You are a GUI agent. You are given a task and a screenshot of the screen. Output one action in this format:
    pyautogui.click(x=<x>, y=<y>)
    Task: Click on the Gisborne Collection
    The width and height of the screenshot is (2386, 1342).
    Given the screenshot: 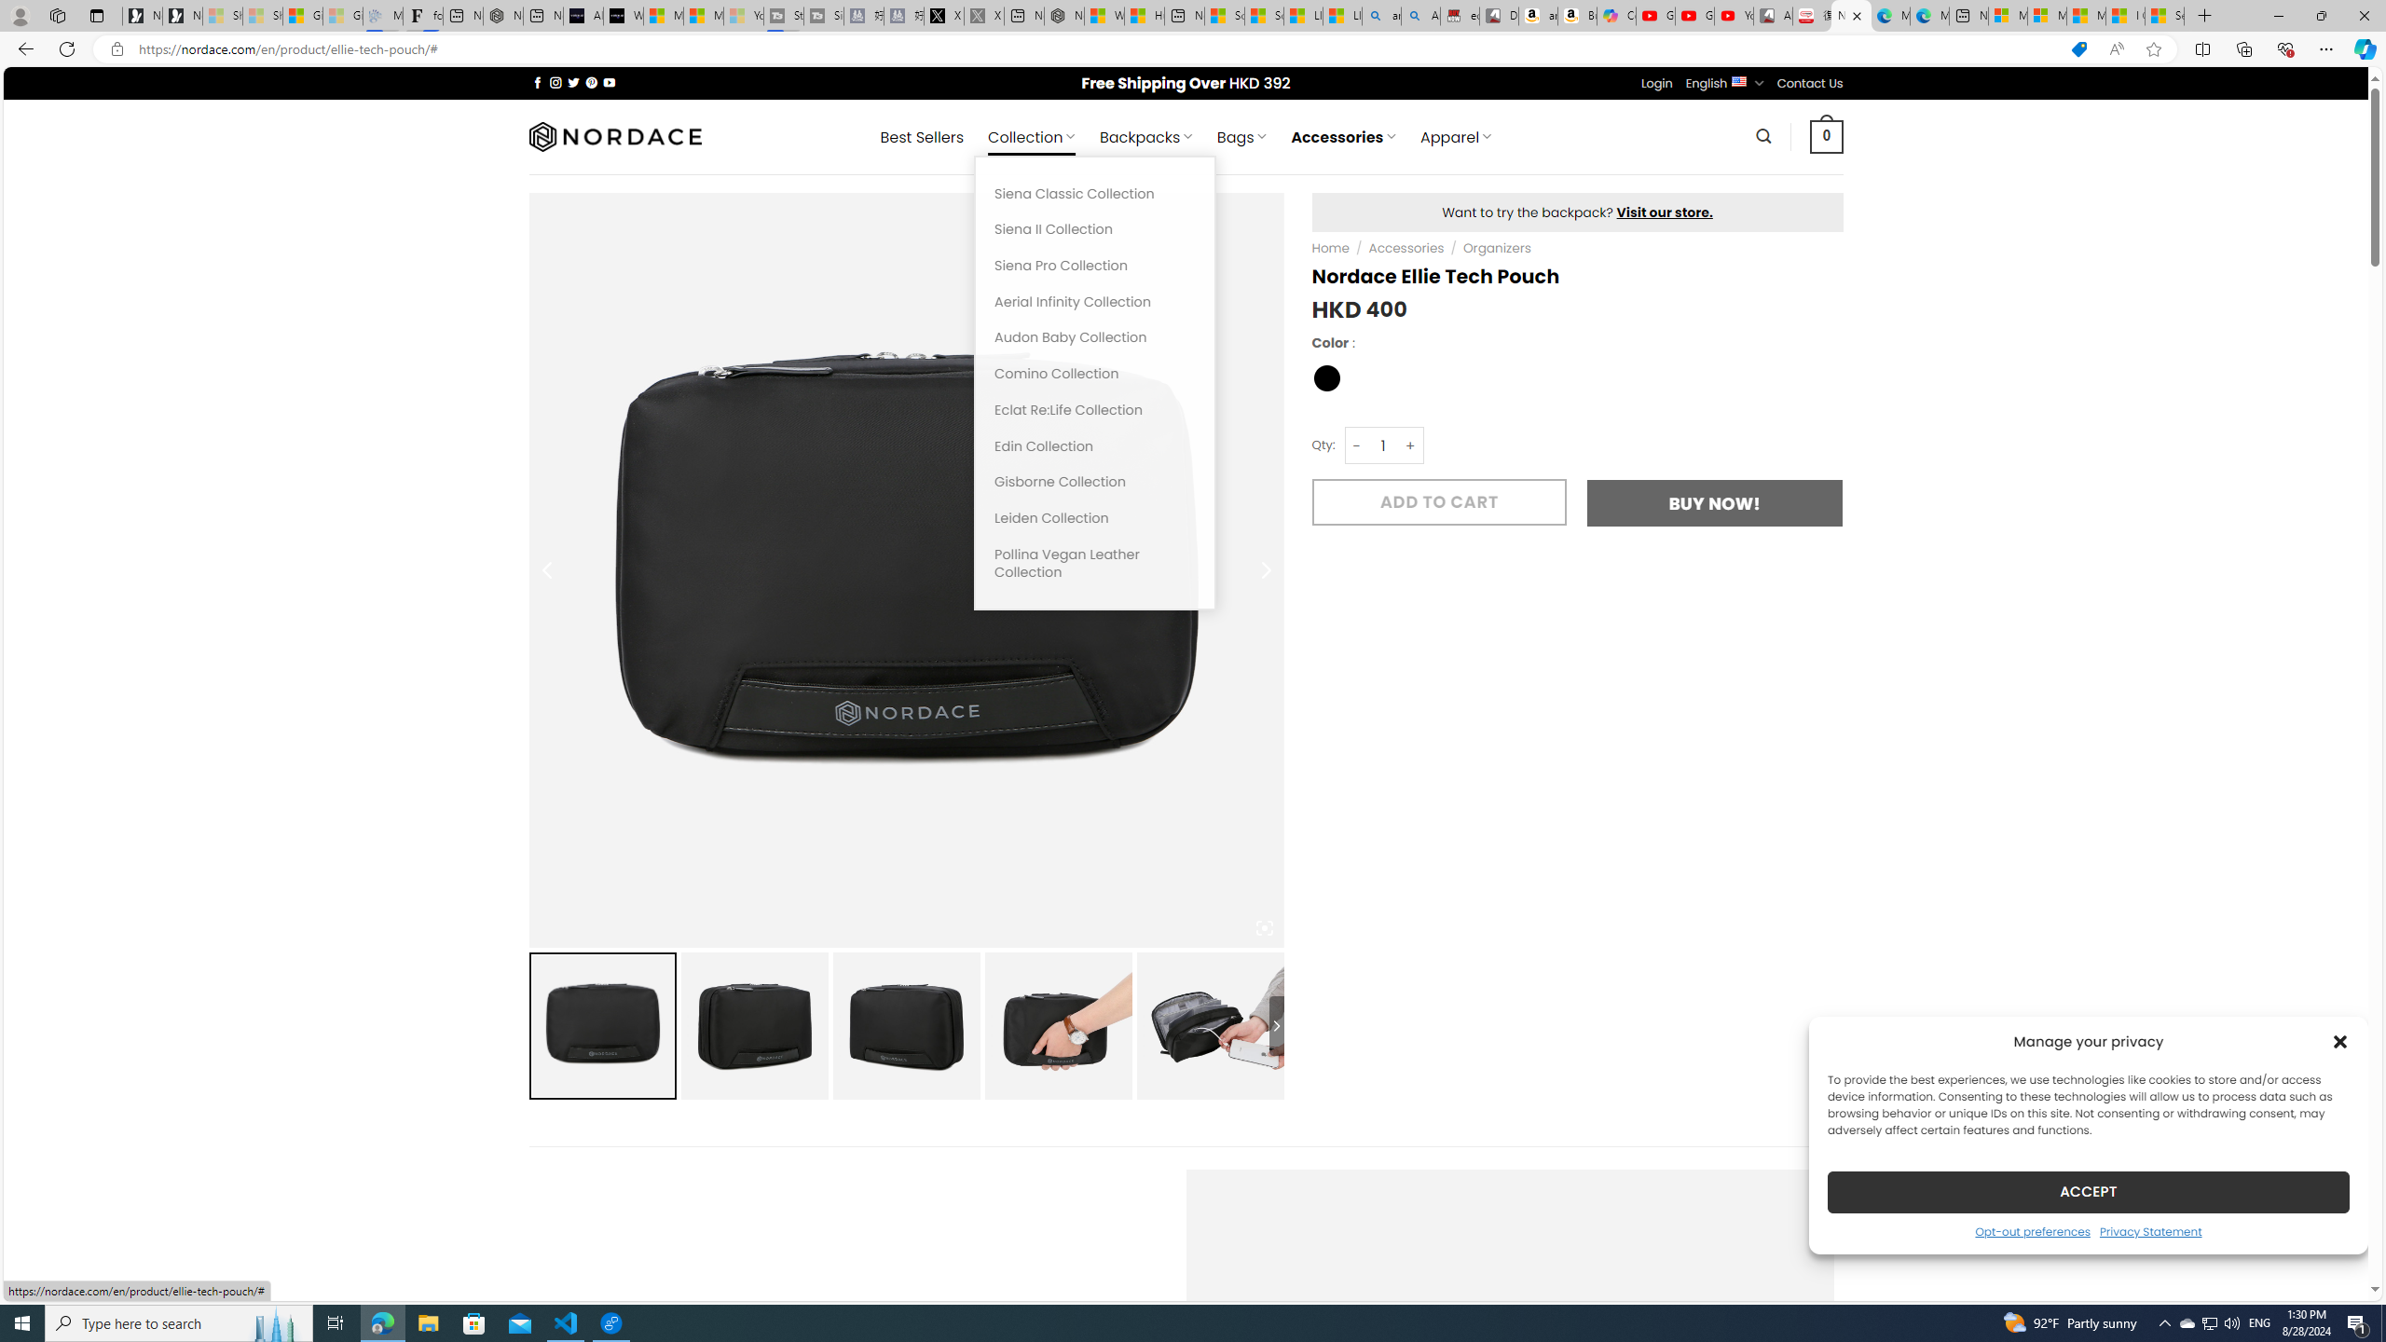 What is the action you would take?
    pyautogui.click(x=1095, y=483)
    